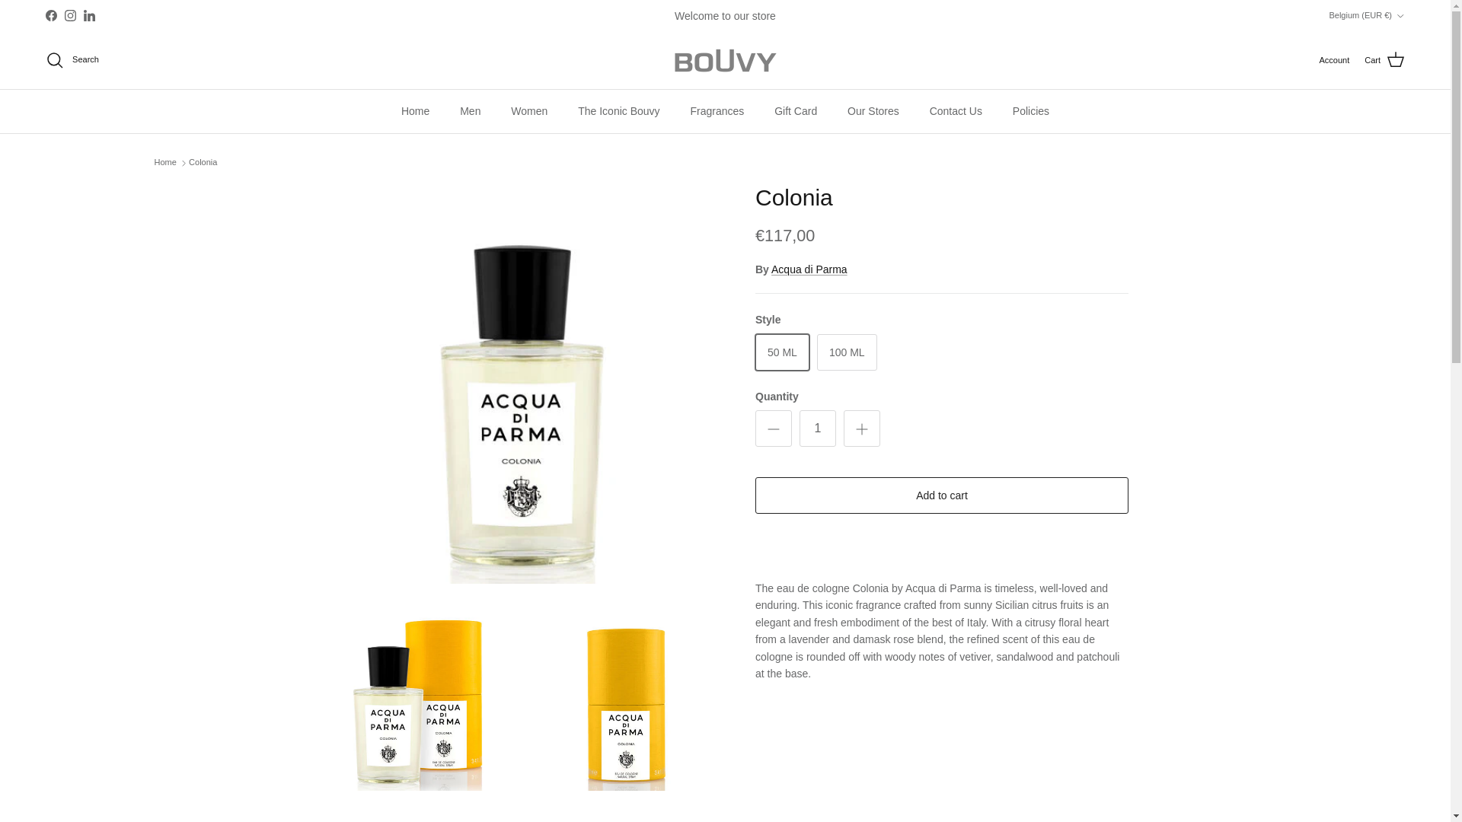 The height and width of the screenshot is (822, 1462). What do you see at coordinates (88, 15) in the screenshot?
I see `LinkedIn` at bounding box center [88, 15].